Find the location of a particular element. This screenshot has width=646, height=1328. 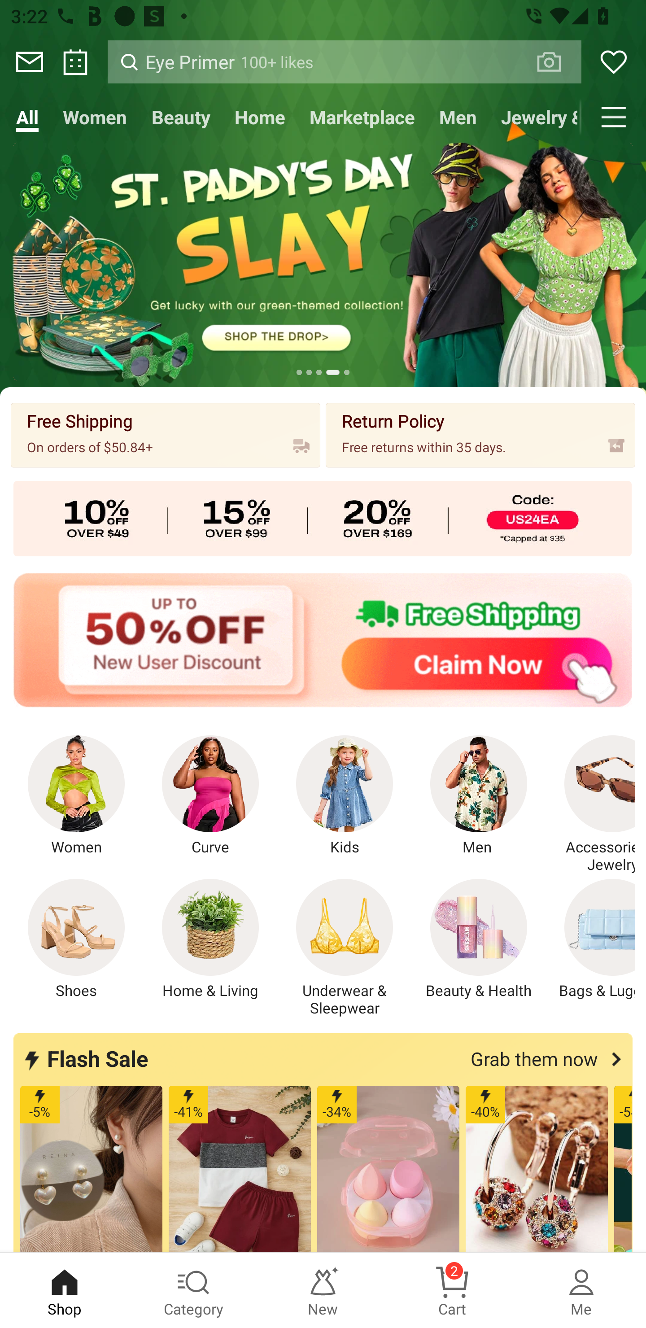

Cart 2 Cart is located at coordinates (452, 1290).